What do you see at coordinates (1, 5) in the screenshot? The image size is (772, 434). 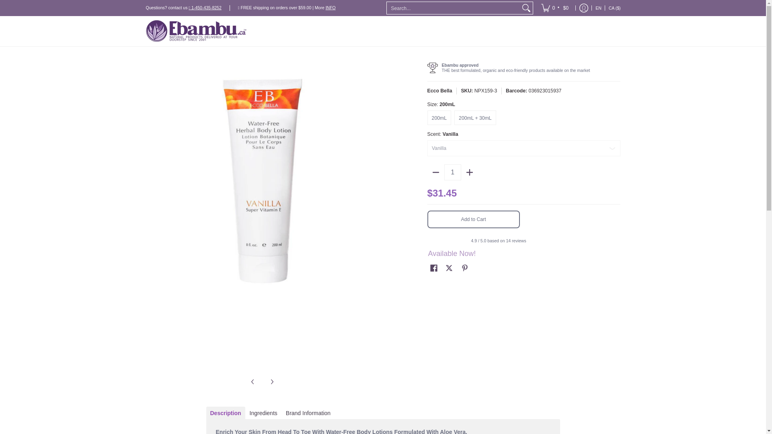 I see `Skip to Main Content` at bounding box center [1, 5].